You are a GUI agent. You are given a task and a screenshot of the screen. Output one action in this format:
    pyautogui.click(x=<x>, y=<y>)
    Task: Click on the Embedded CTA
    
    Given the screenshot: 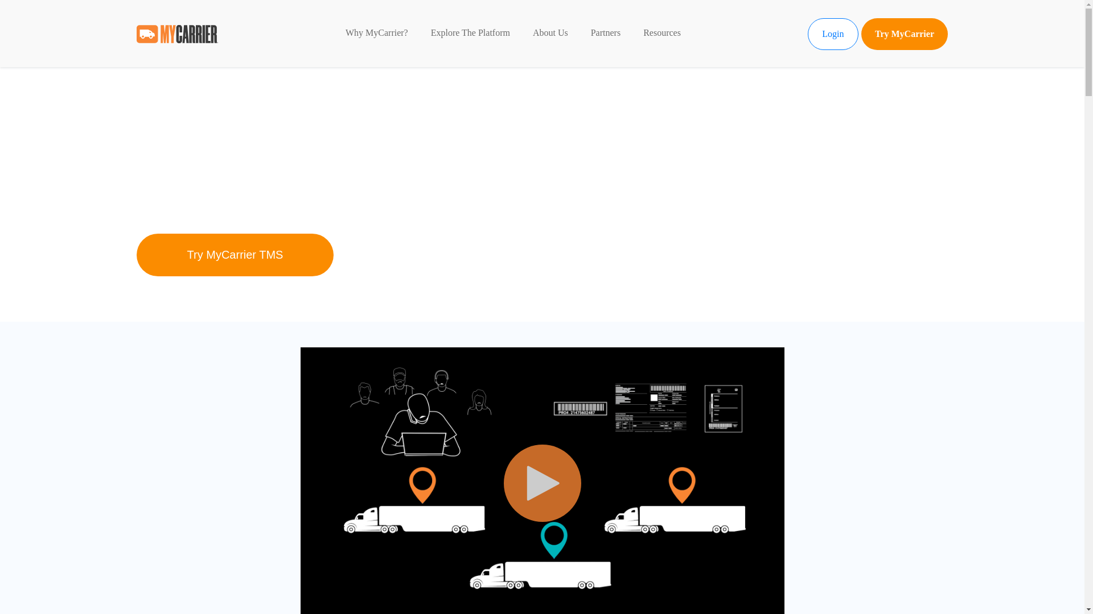 What is the action you would take?
    pyautogui.click(x=235, y=255)
    